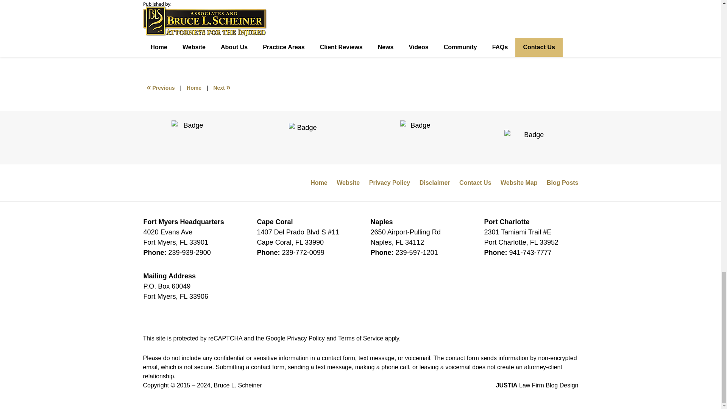 The width and height of the screenshot is (727, 409). I want to click on View all posts tagged with truck accident Florida, so click(312, 36).